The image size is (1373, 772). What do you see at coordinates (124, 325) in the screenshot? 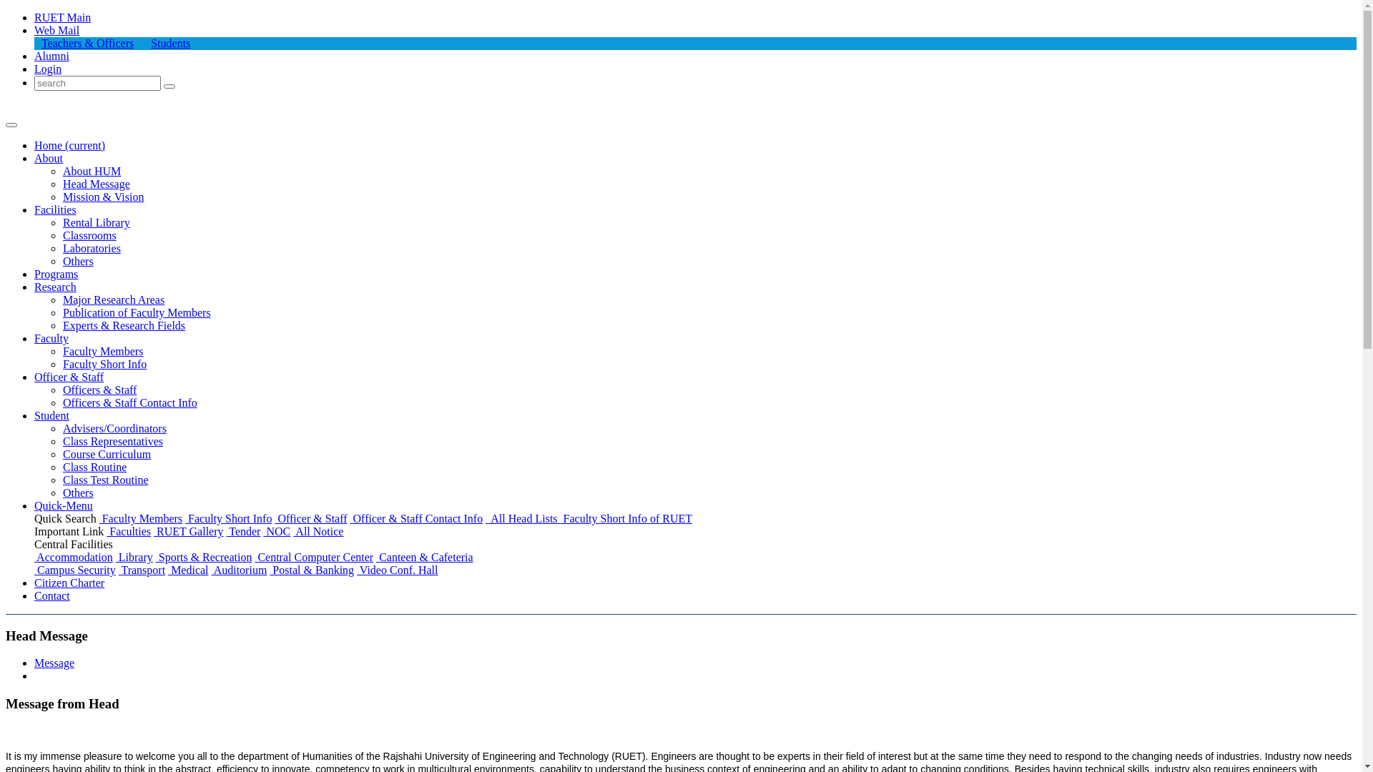
I see `Experts & Research Fields` at bounding box center [124, 325].